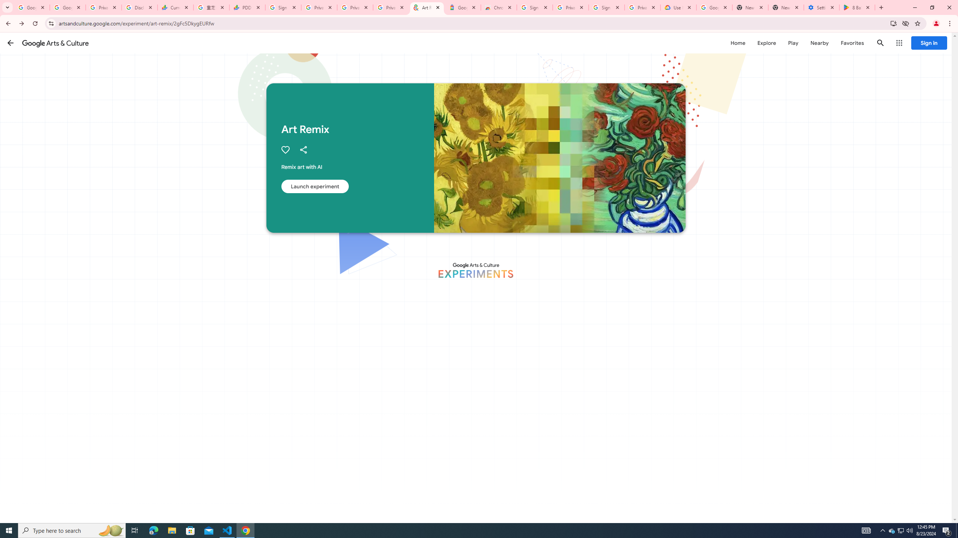  What do you see at coordinates (314, 186) in the screenshot?
I see `Launch experiment` at bounding box center [314, 186].